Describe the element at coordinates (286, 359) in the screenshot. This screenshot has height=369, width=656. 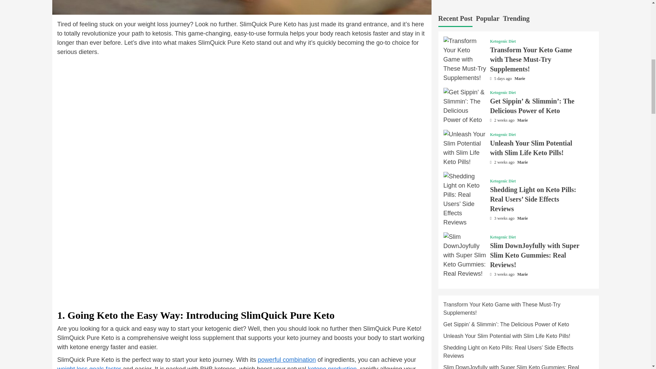
I see `Keto Supplements: Unlock Your Health Potential!` at that location.